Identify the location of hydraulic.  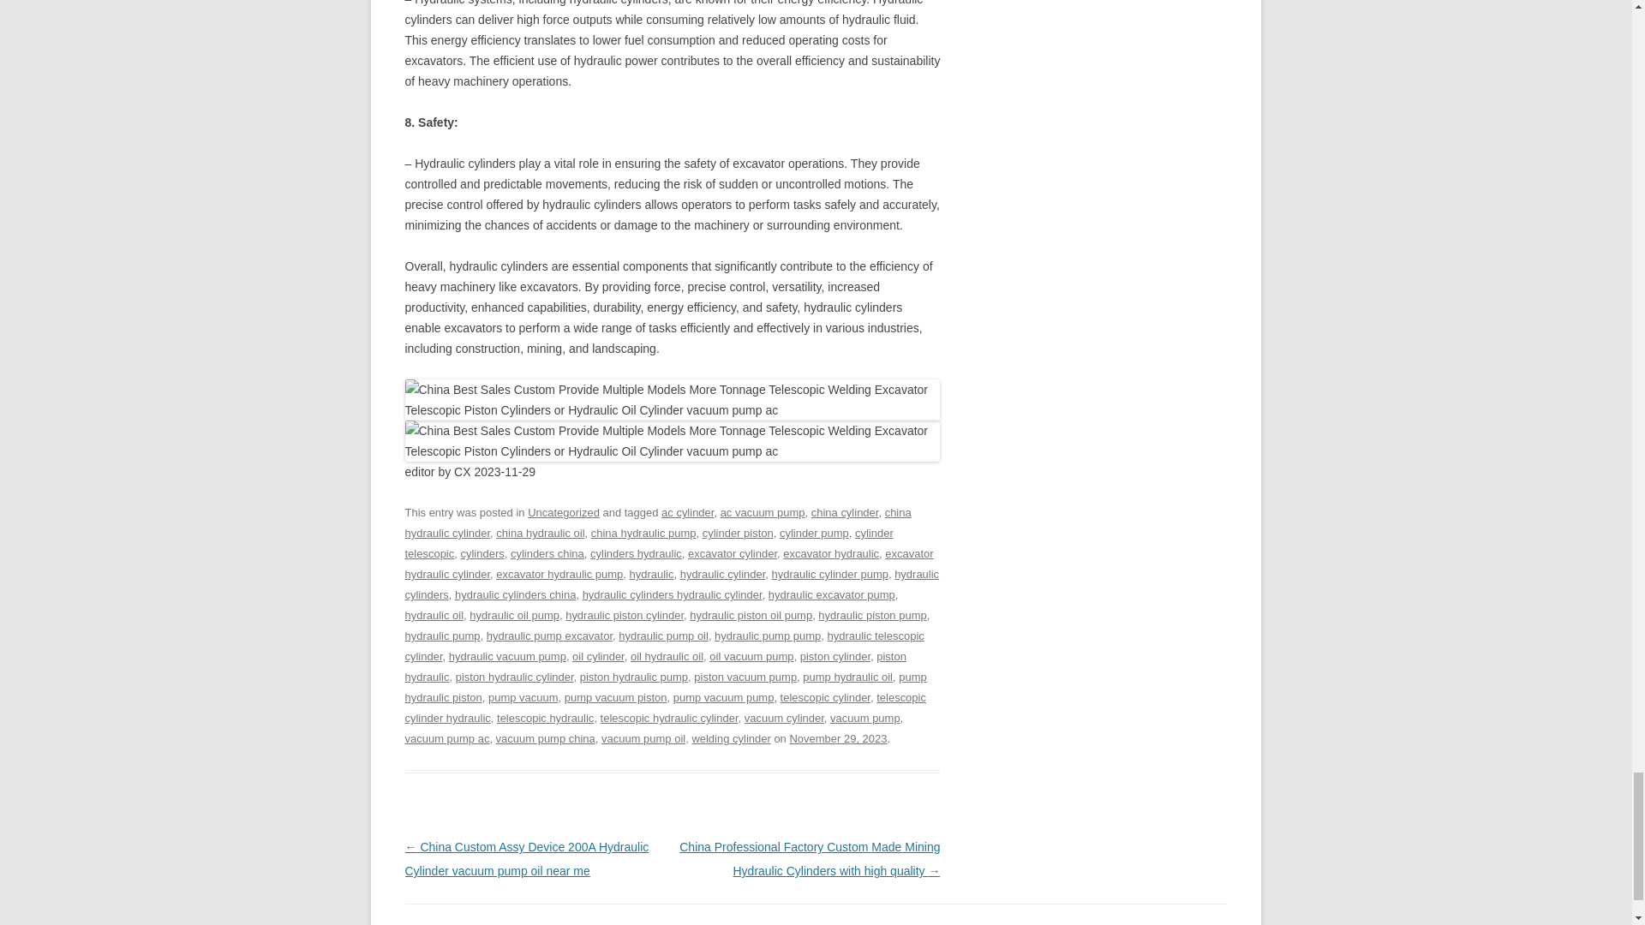
(650, 574).